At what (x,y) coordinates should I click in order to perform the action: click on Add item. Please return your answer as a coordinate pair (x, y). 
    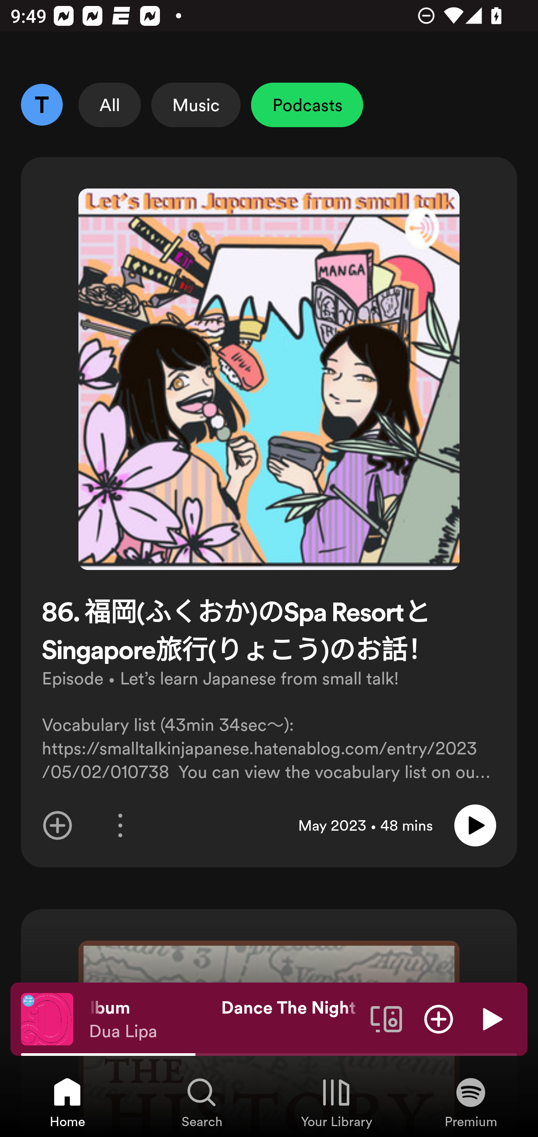
    Looking at the image, I should click on (439, 1018).